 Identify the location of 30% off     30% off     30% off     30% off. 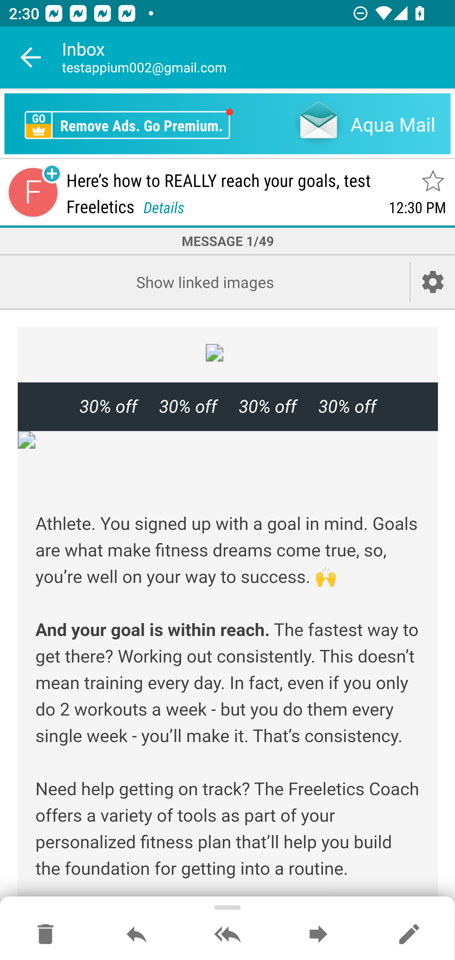
(227, 406).